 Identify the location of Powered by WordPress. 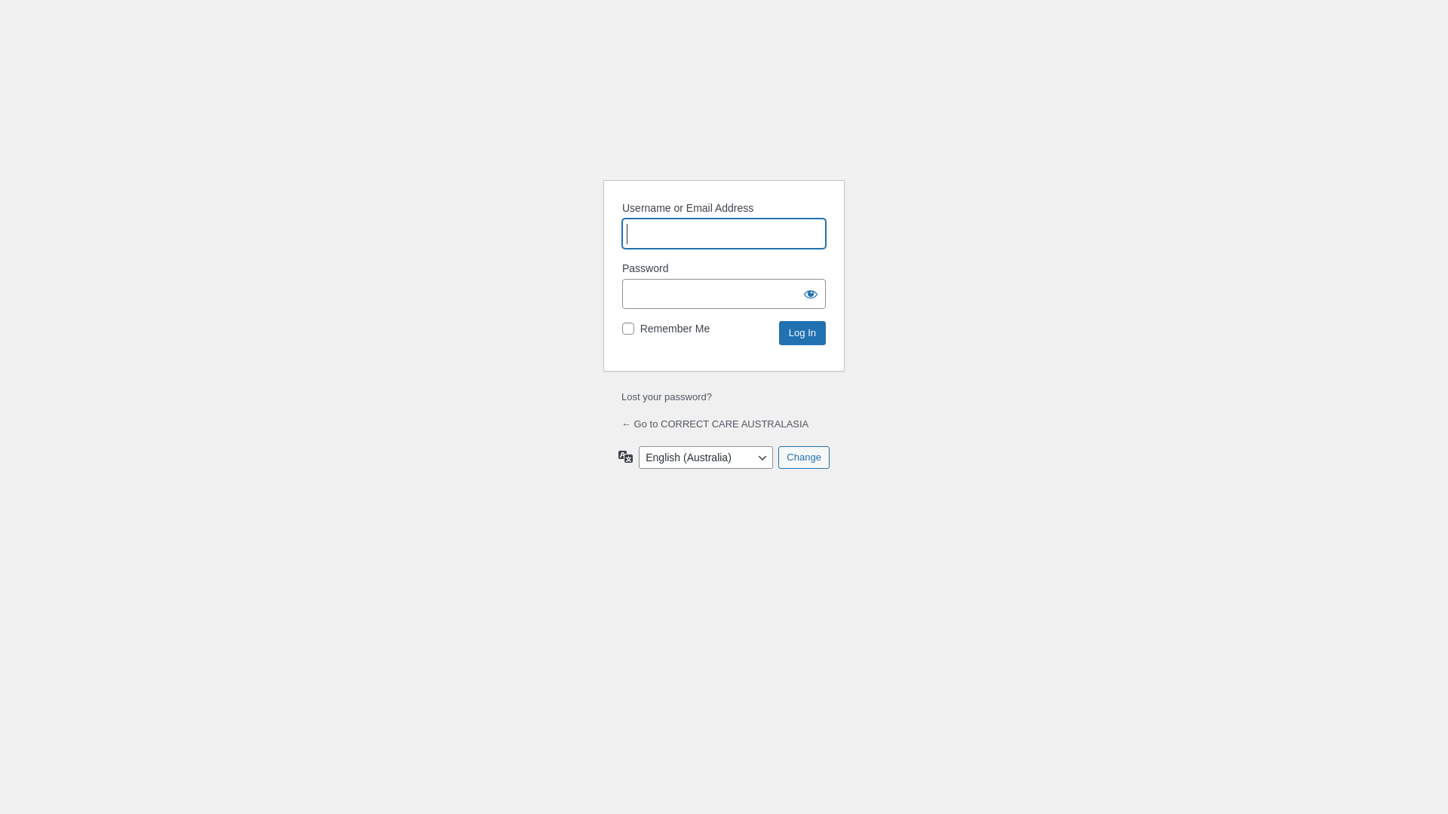
(724, 117).